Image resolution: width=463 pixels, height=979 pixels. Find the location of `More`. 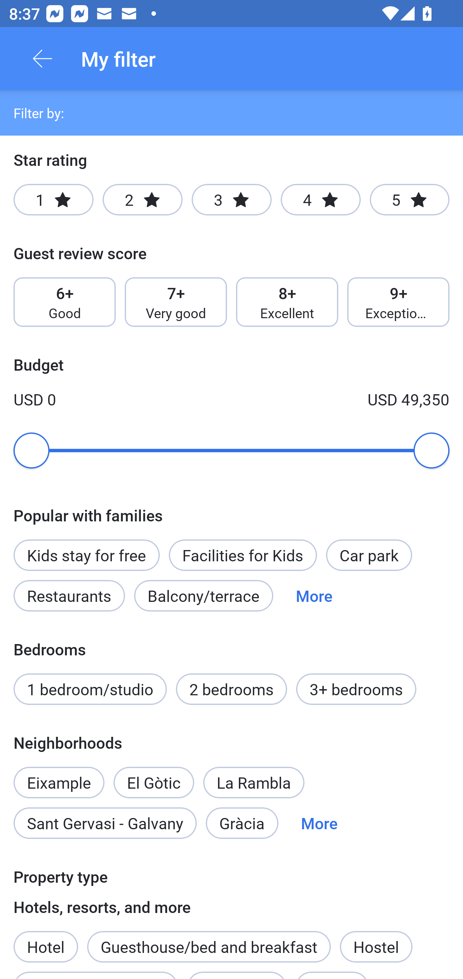

More is located at coordinates (319, 822).